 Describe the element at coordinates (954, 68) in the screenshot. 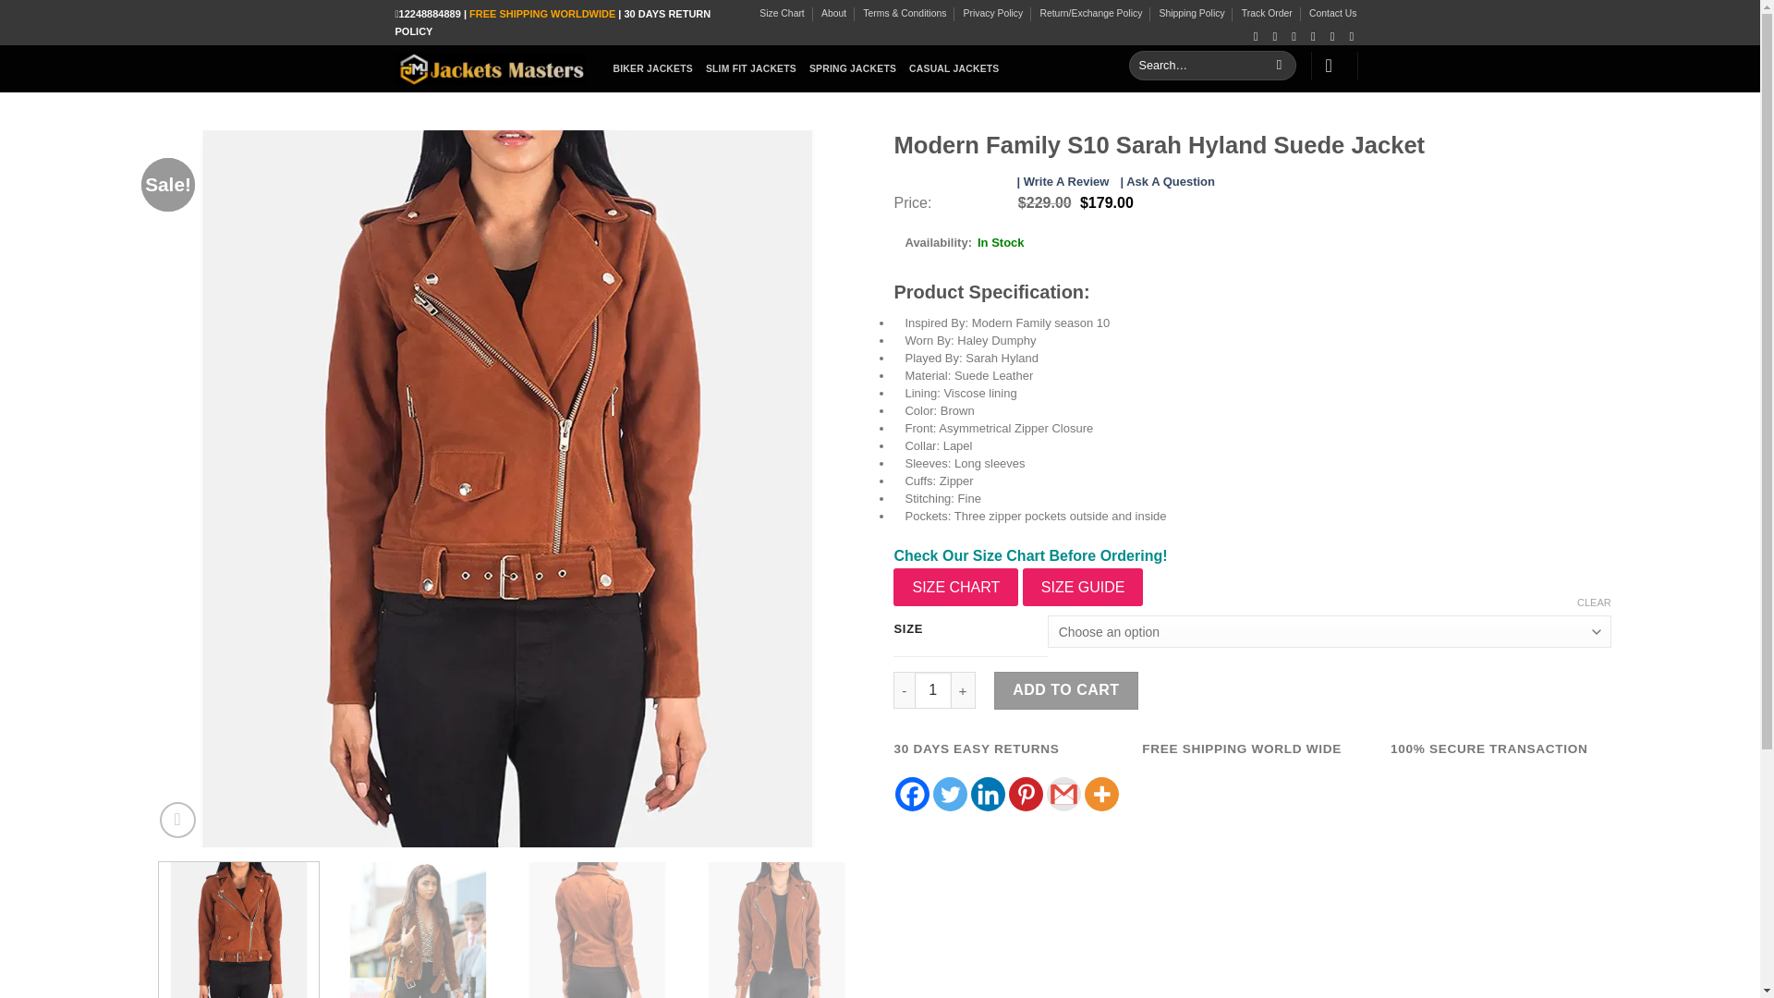

I see `CASUAL JACKETS` at that location.